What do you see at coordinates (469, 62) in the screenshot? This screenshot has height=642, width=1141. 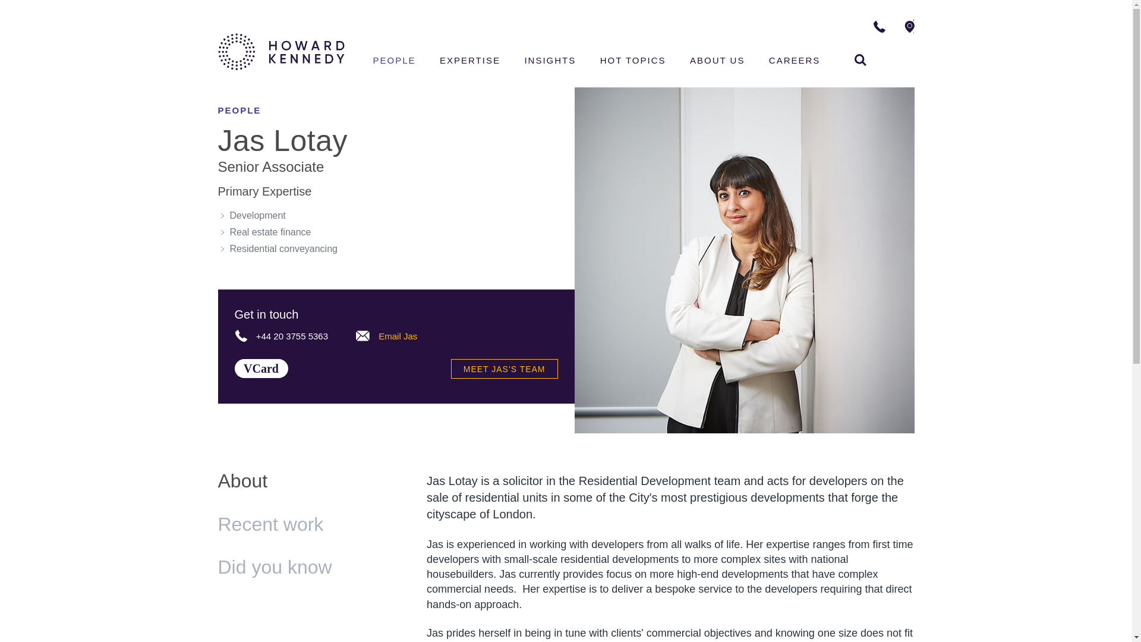 I see `PEOPLE` at bounding box center [469, 62].